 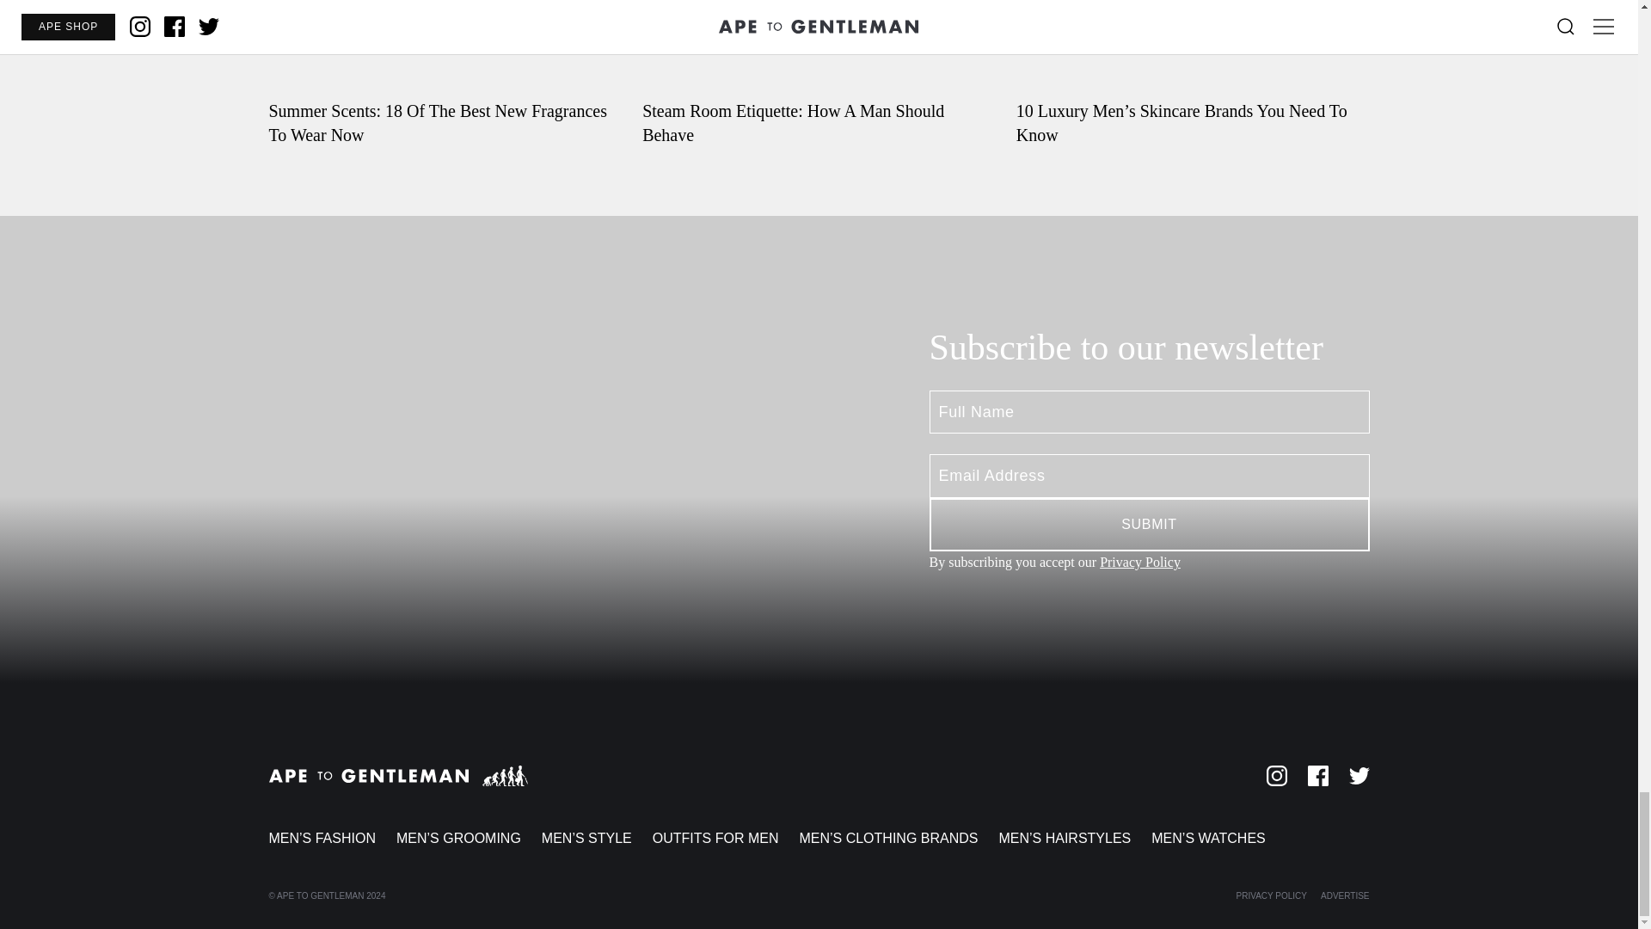 What do you see at coordinates (1148, 525) in the screenshot?
I see `Submit` at bounding box center [1148, 525].